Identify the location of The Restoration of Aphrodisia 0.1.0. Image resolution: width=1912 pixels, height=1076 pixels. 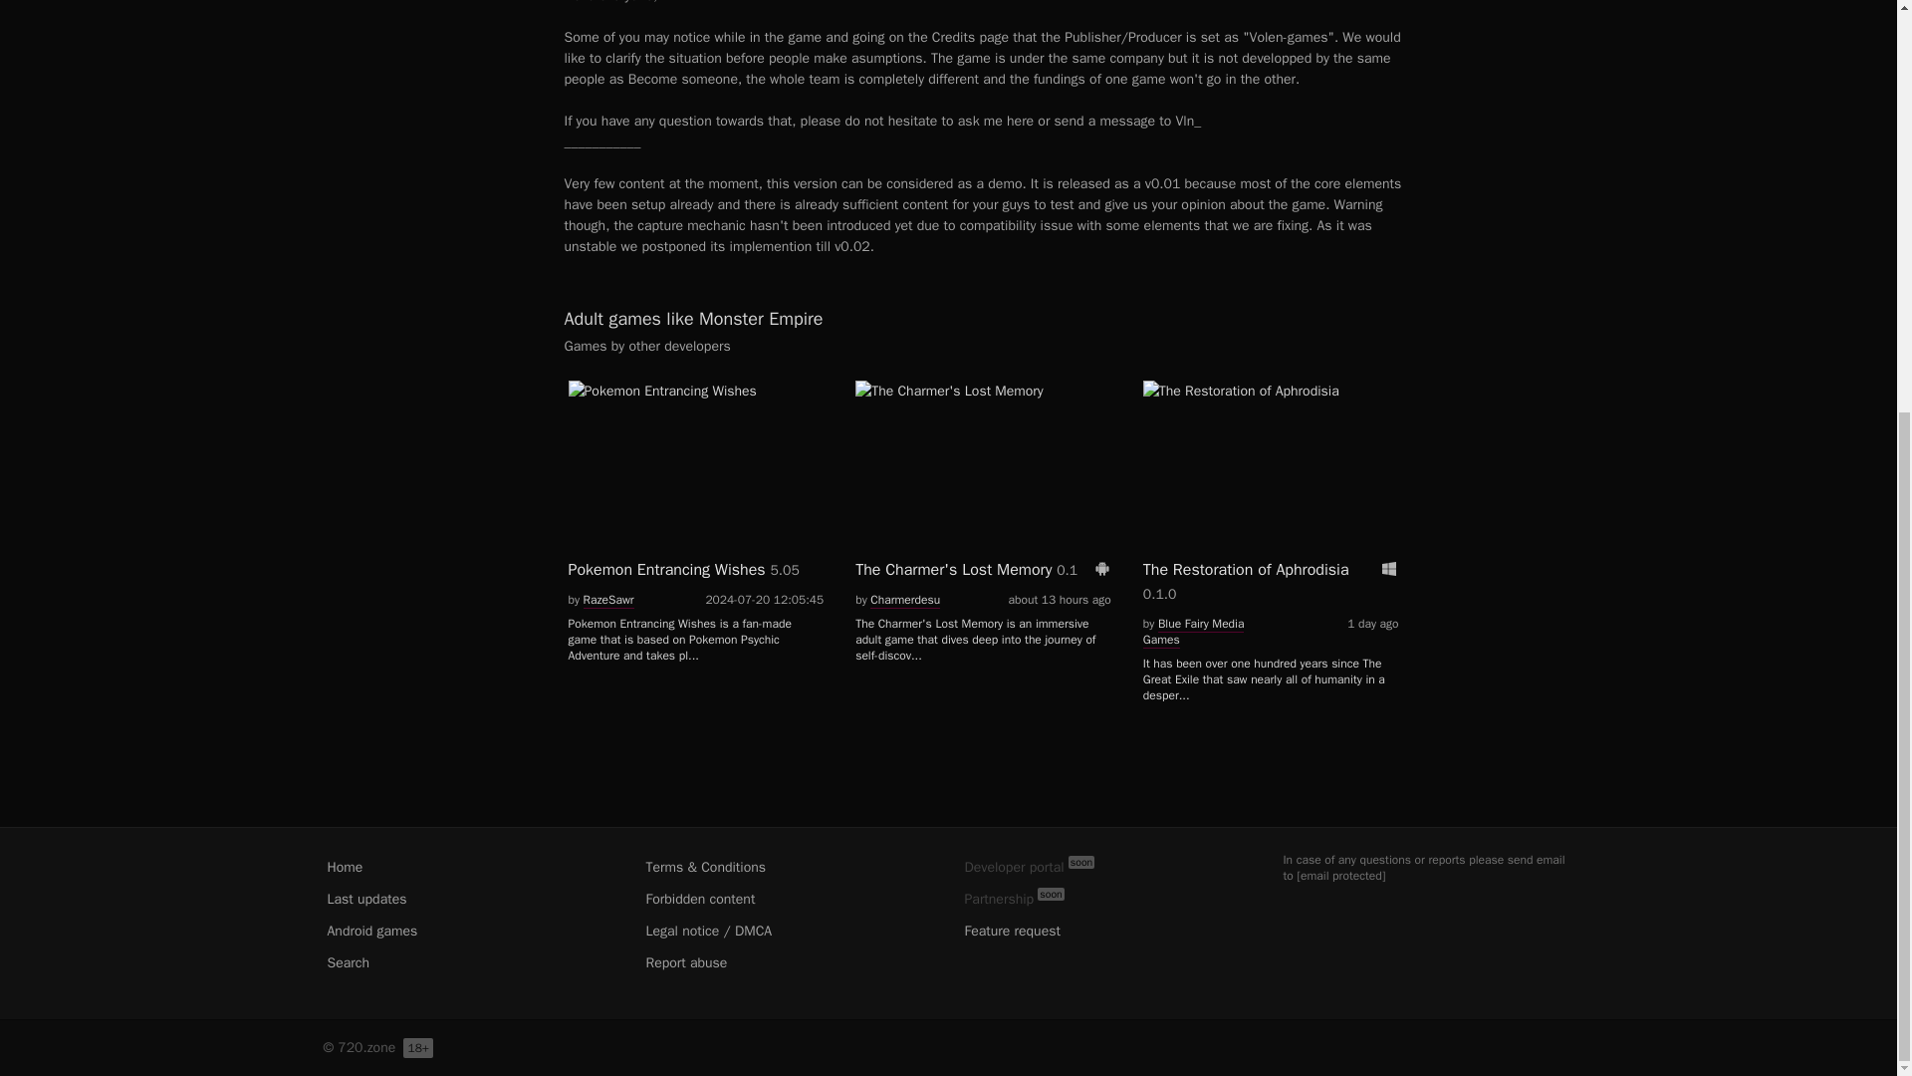
(1271, 495).